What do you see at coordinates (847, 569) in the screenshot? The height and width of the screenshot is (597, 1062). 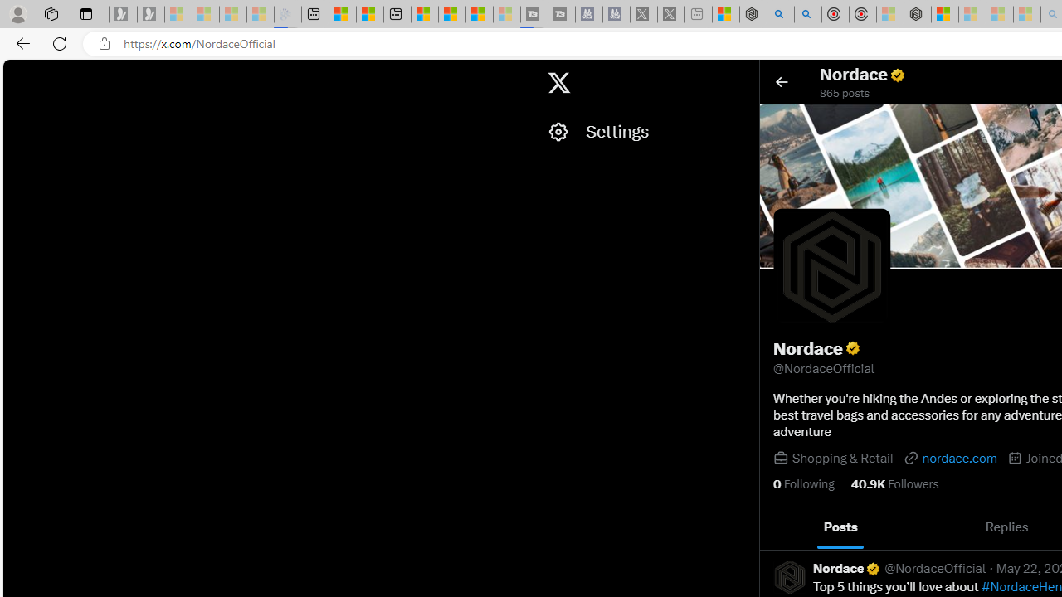 I see `Nordace Verified account` at bounding box center [847, 569].